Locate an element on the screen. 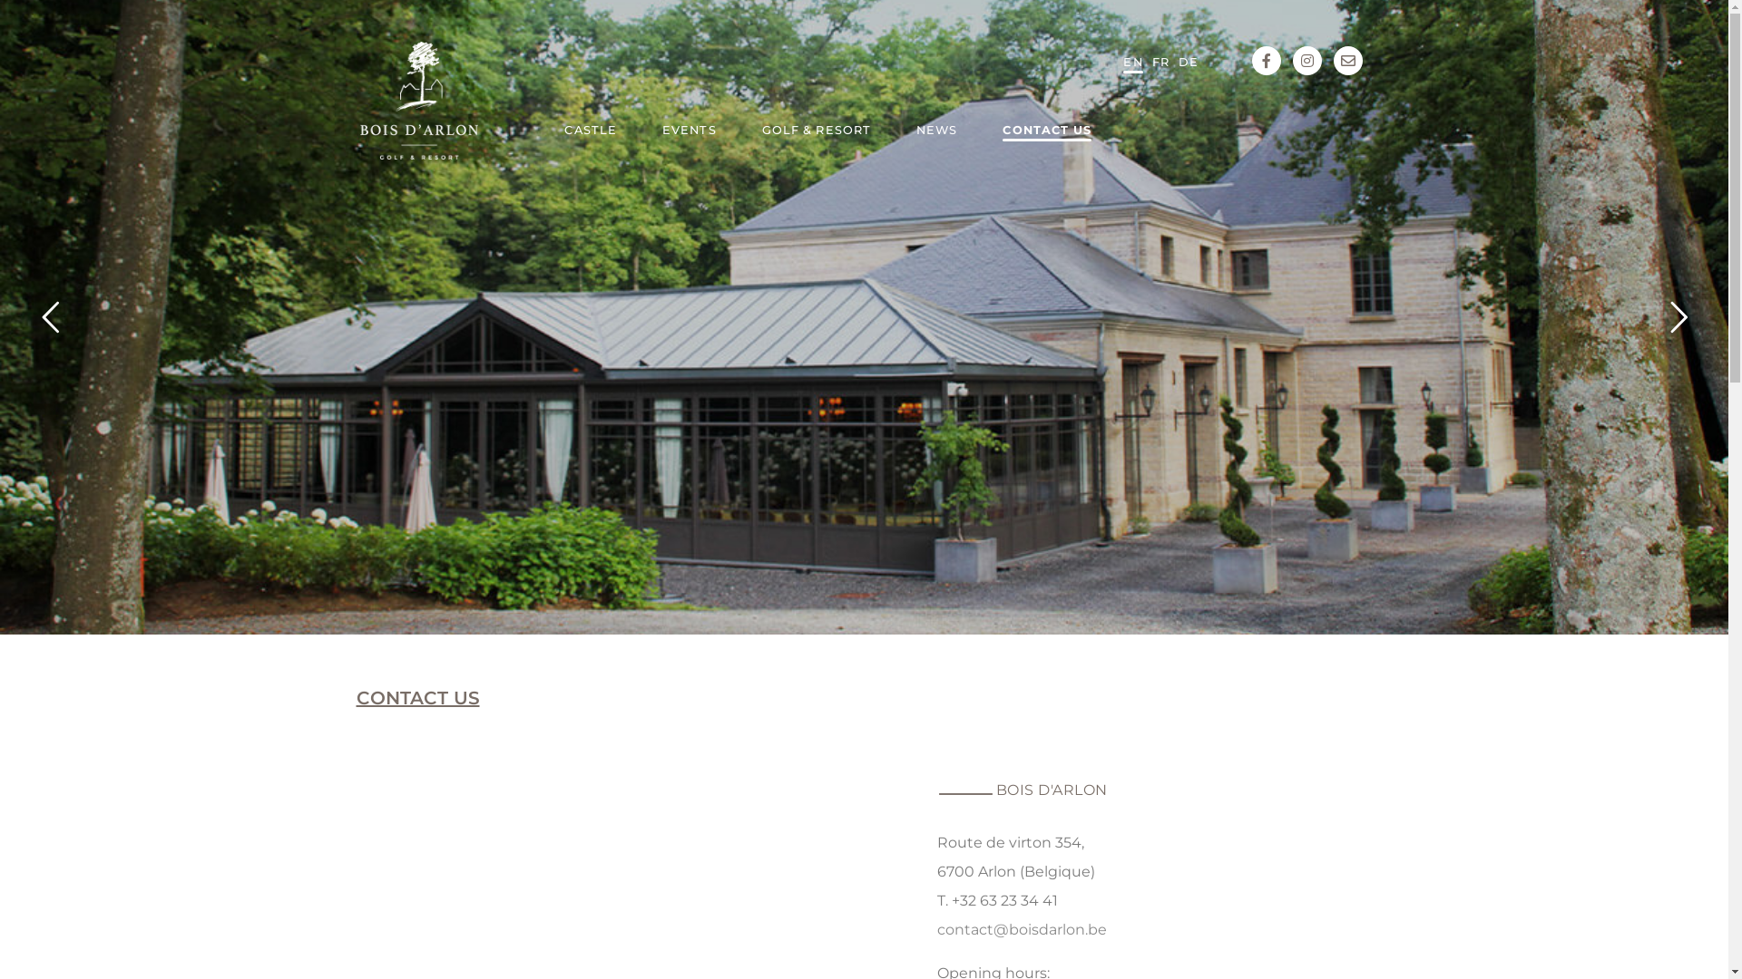  EVENTS is located at coordinates (690, 132).